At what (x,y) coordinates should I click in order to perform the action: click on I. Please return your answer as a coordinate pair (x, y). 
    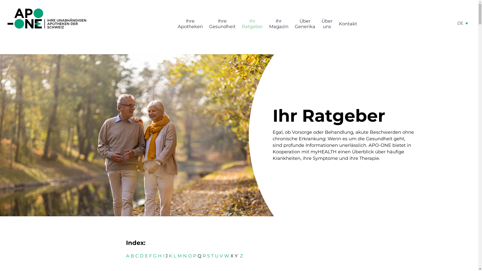
    Looking at the image, I should click on (164, 256).